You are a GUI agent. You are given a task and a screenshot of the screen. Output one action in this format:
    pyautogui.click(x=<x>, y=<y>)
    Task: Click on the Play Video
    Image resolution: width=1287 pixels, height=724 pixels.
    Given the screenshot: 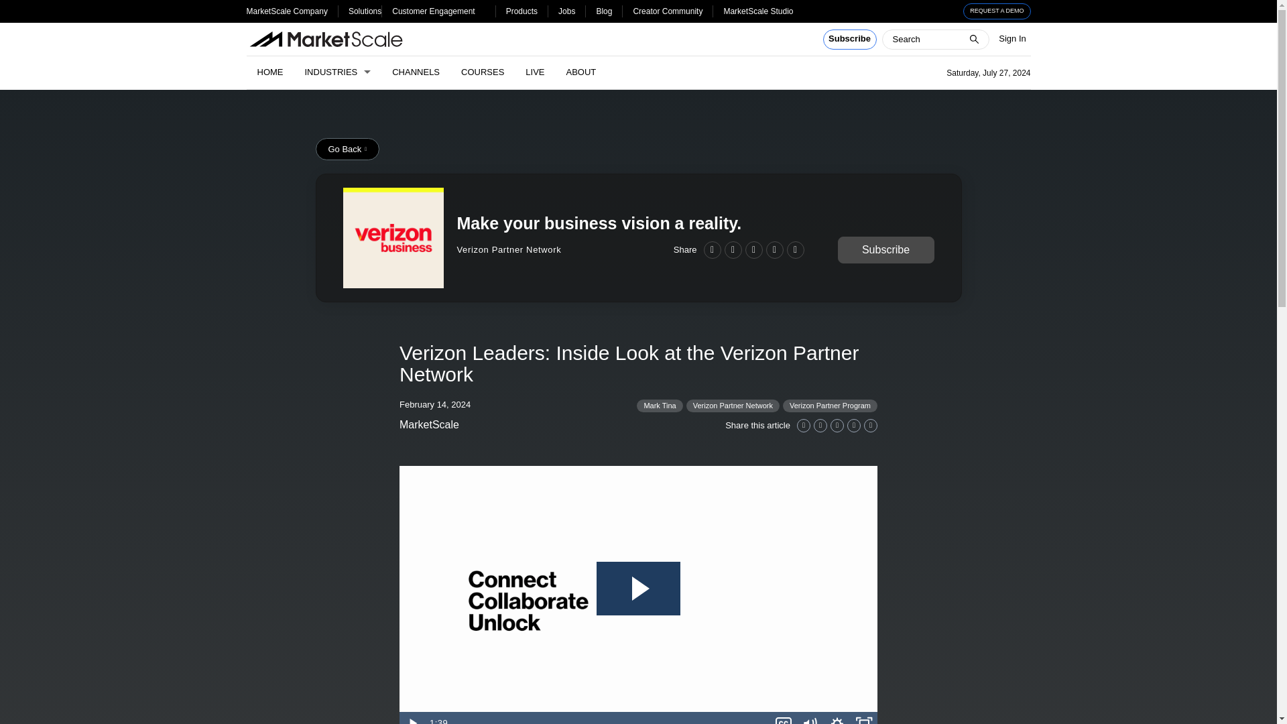 What is the action you would take?
    pyautogui.click(x=412, y=717)
    